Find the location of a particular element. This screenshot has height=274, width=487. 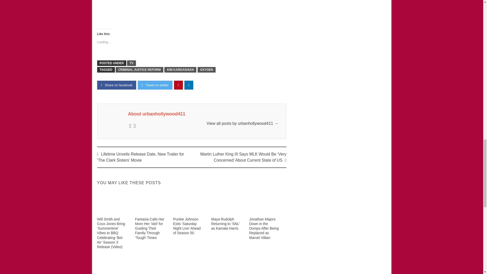

KIM KARDASHIAN is located at coordinates (180, 70).